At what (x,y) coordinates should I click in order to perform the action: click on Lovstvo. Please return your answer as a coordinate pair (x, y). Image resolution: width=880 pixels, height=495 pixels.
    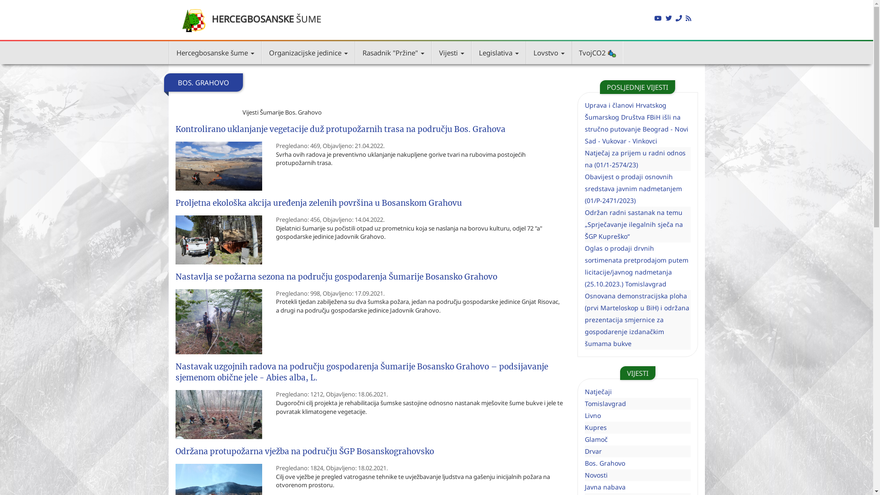
    Looking at the image, I should click on (549, 53).